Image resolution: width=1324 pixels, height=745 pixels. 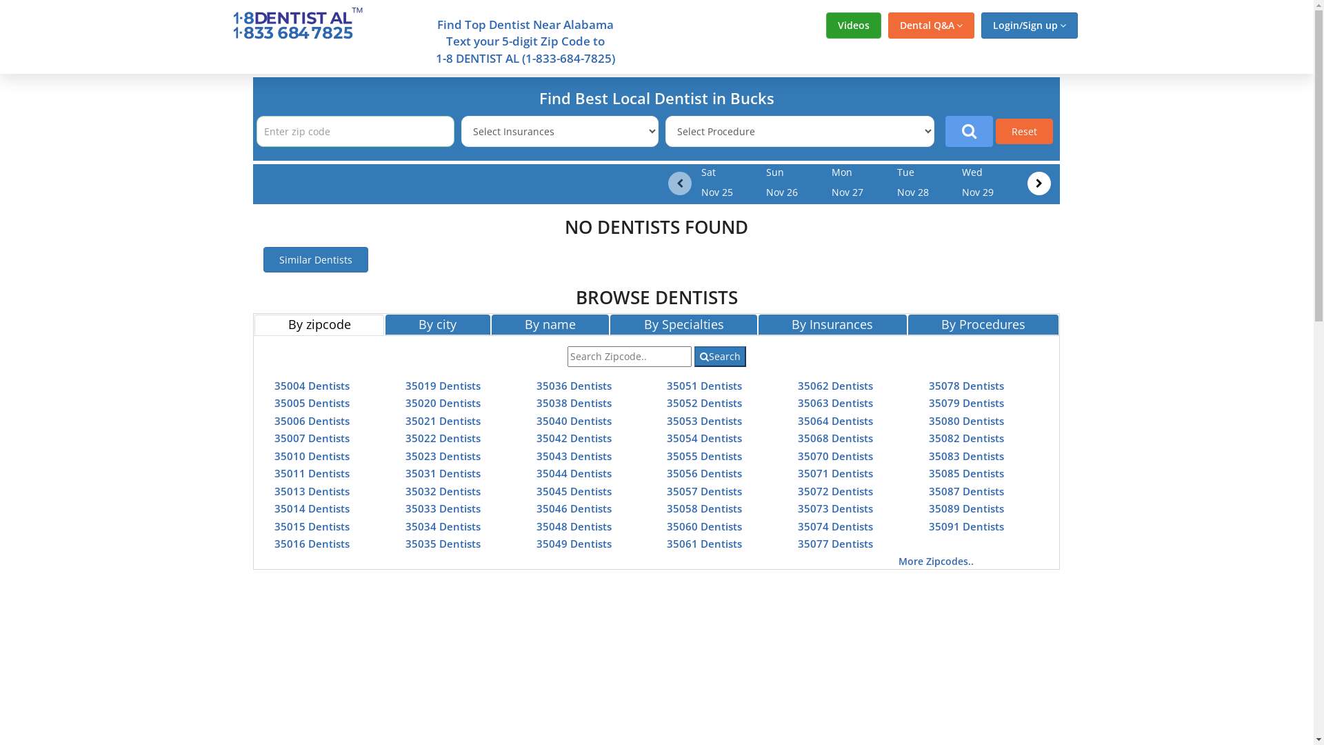 What do you see at coordinates (1029, 26) in the screenshot?
I see `Login/Sign up` at bounding box center [1029, 26].